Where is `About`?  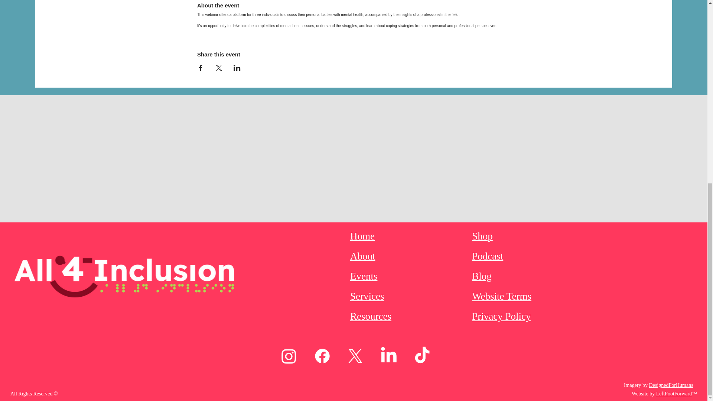
About is located at coordinates (362, 256).